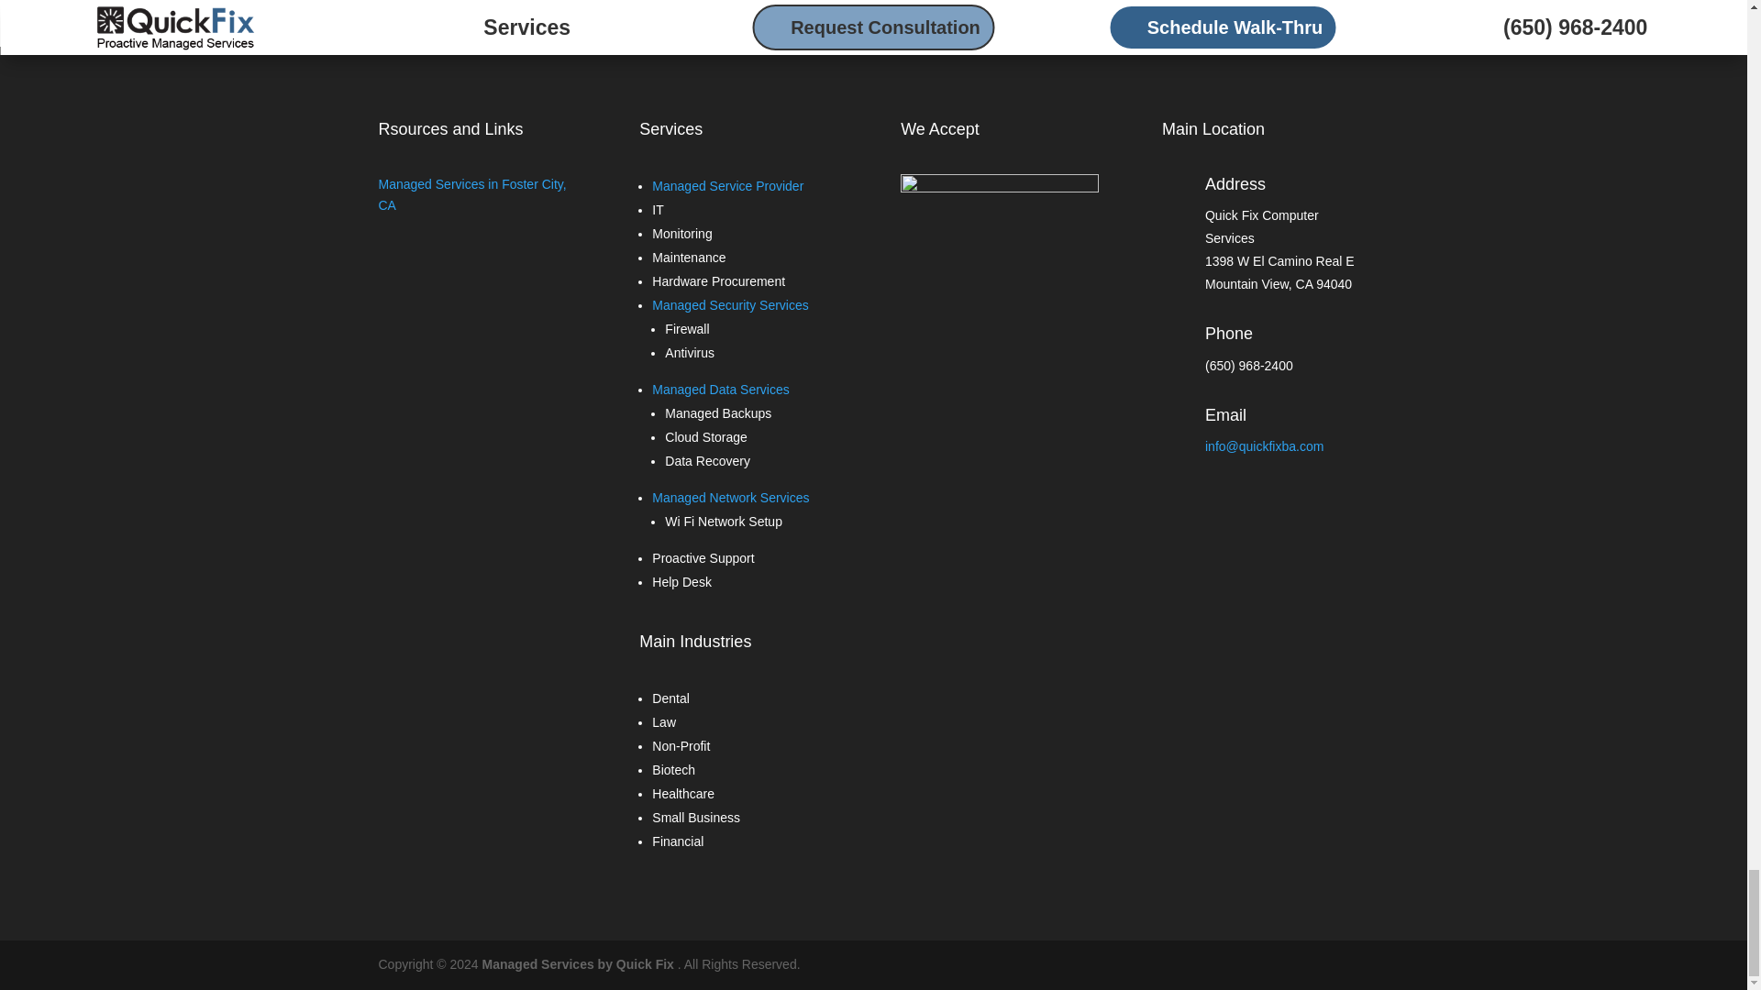 Image resolution: width=1761 pixels, height=990 pixels. I want to click on Managed Data Services, so click(720, 389).